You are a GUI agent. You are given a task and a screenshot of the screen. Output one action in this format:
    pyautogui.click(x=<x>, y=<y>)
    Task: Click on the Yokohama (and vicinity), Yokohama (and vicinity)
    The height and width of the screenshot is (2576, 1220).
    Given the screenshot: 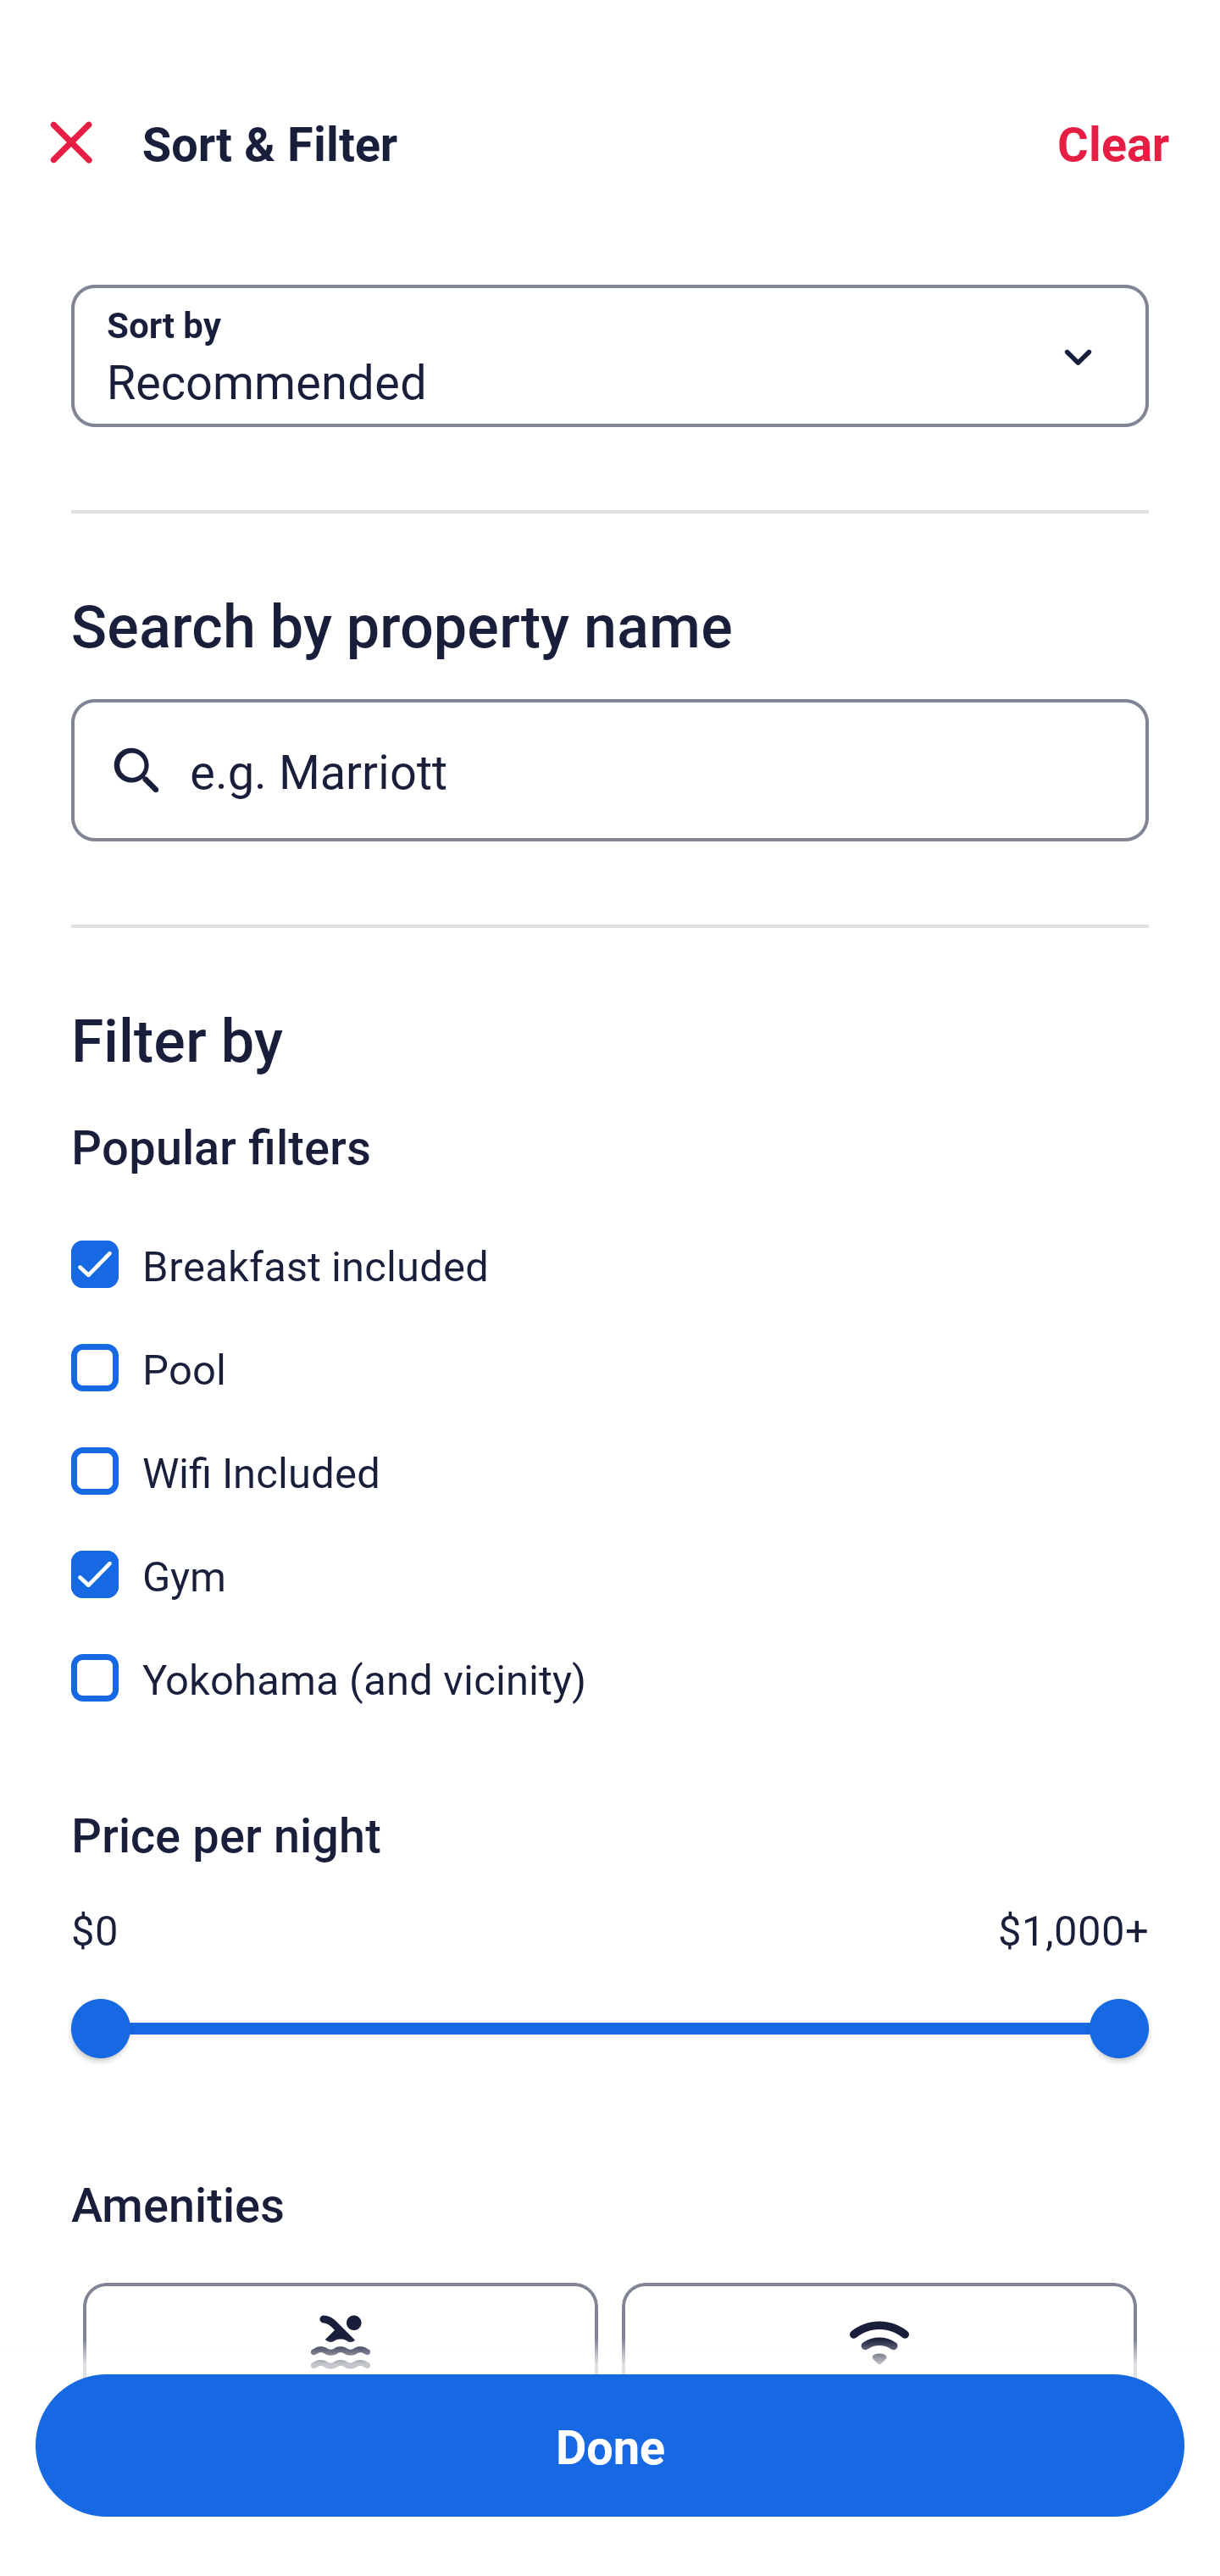 What is the action you would take?
    pyautogui.click(x=610, y=1678)
    